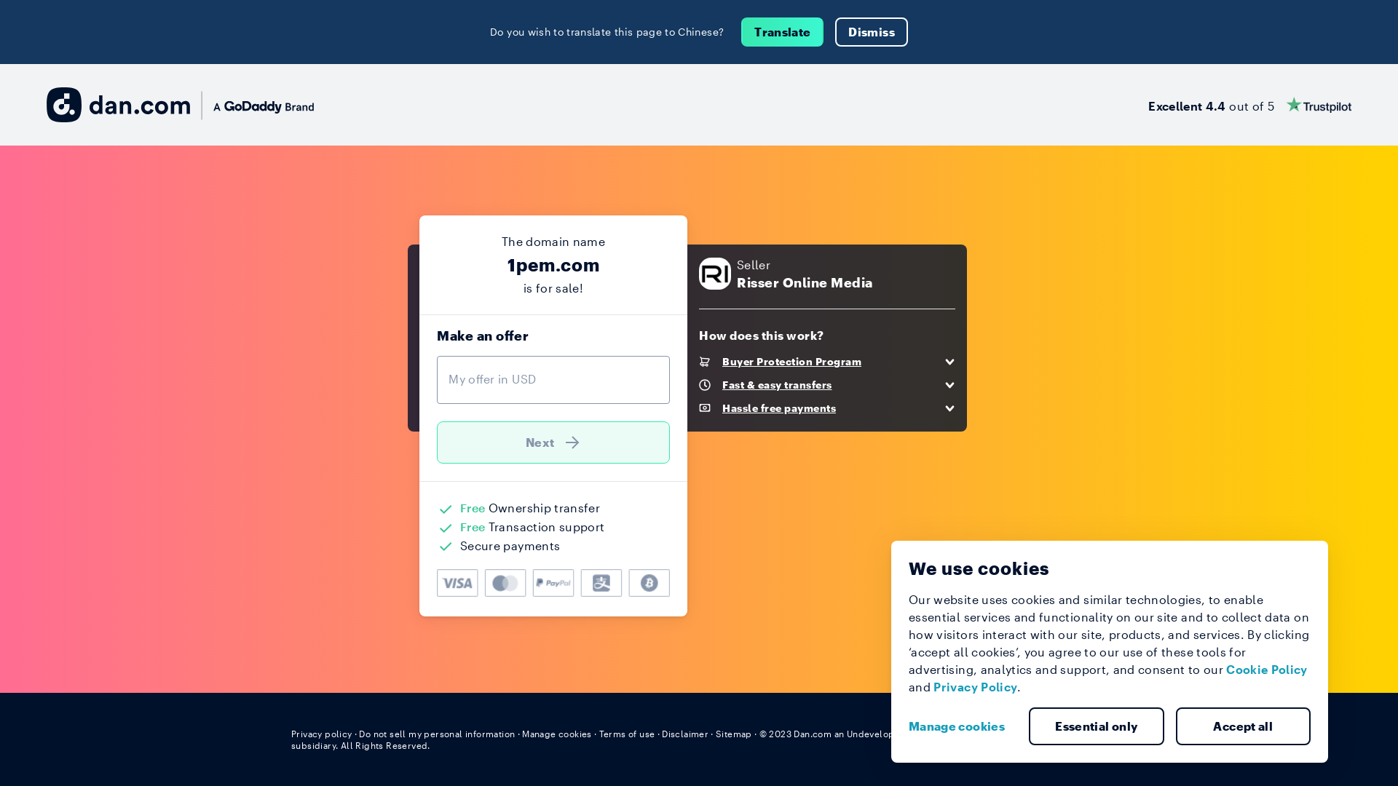  Describe the element at coordinates (976, 687) in the screenshot. I see `Privacy Policy` at that location.